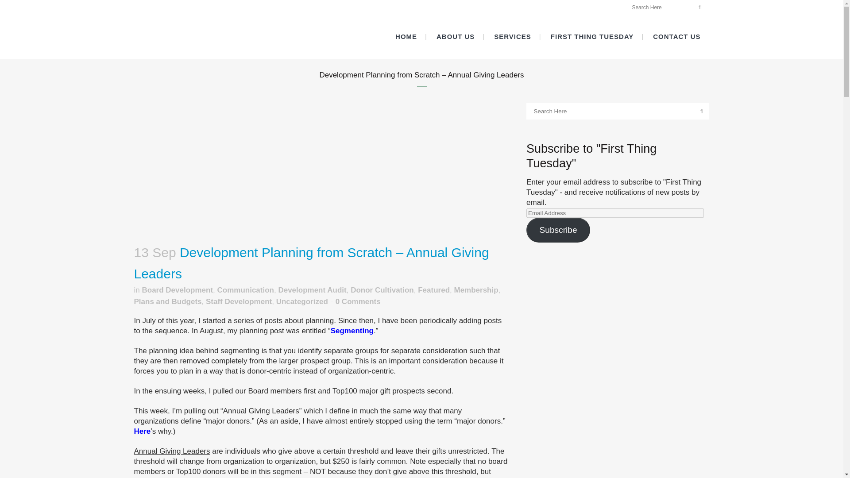  Describe the element at coordinates (592, 36) in the screenshot. I see `FIRST THING TUESDAY` at that location.